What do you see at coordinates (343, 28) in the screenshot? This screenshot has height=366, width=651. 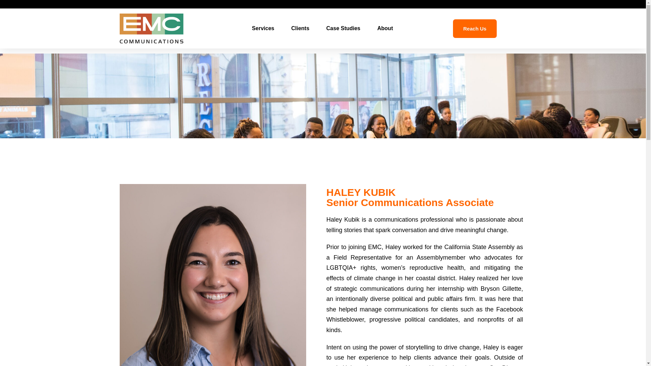 I see `Case Studies` at bounding box center [343, 28].